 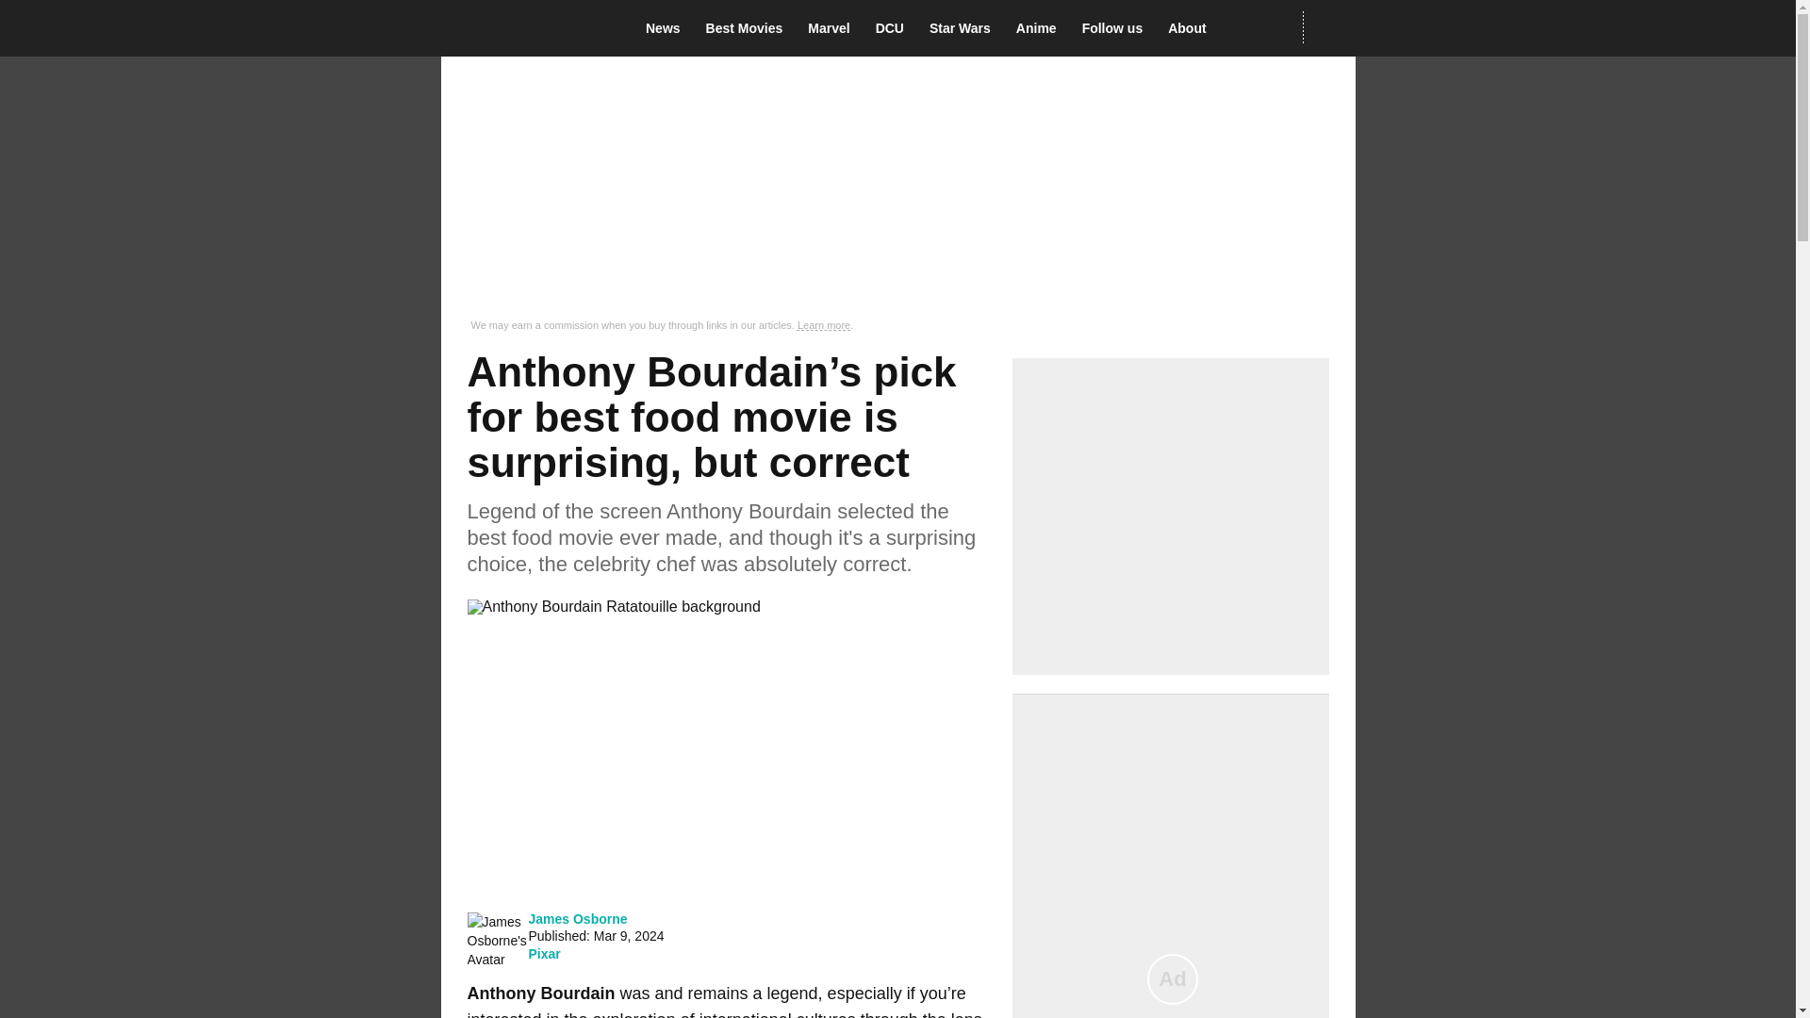 What do you see at coordinates (749, 28) in the screenshot?
I see `Best Movies` at bounding box center [749, 28].